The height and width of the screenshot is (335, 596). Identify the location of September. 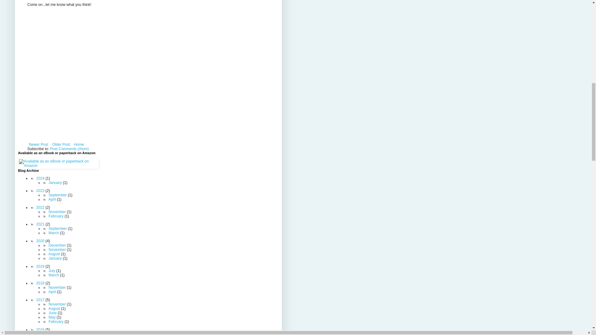
(58, 195).